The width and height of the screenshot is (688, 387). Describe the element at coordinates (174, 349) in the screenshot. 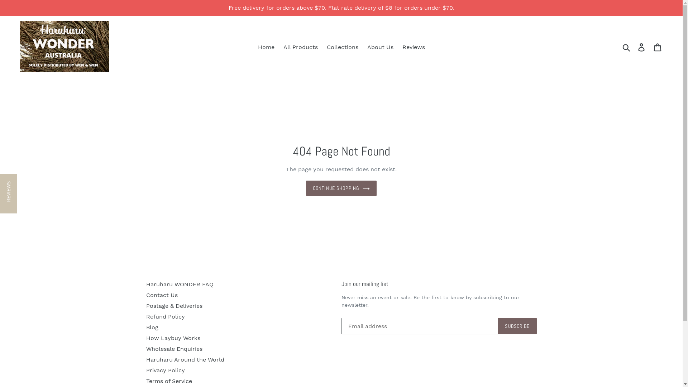

I see `Wholesale Enquiries` at that location.